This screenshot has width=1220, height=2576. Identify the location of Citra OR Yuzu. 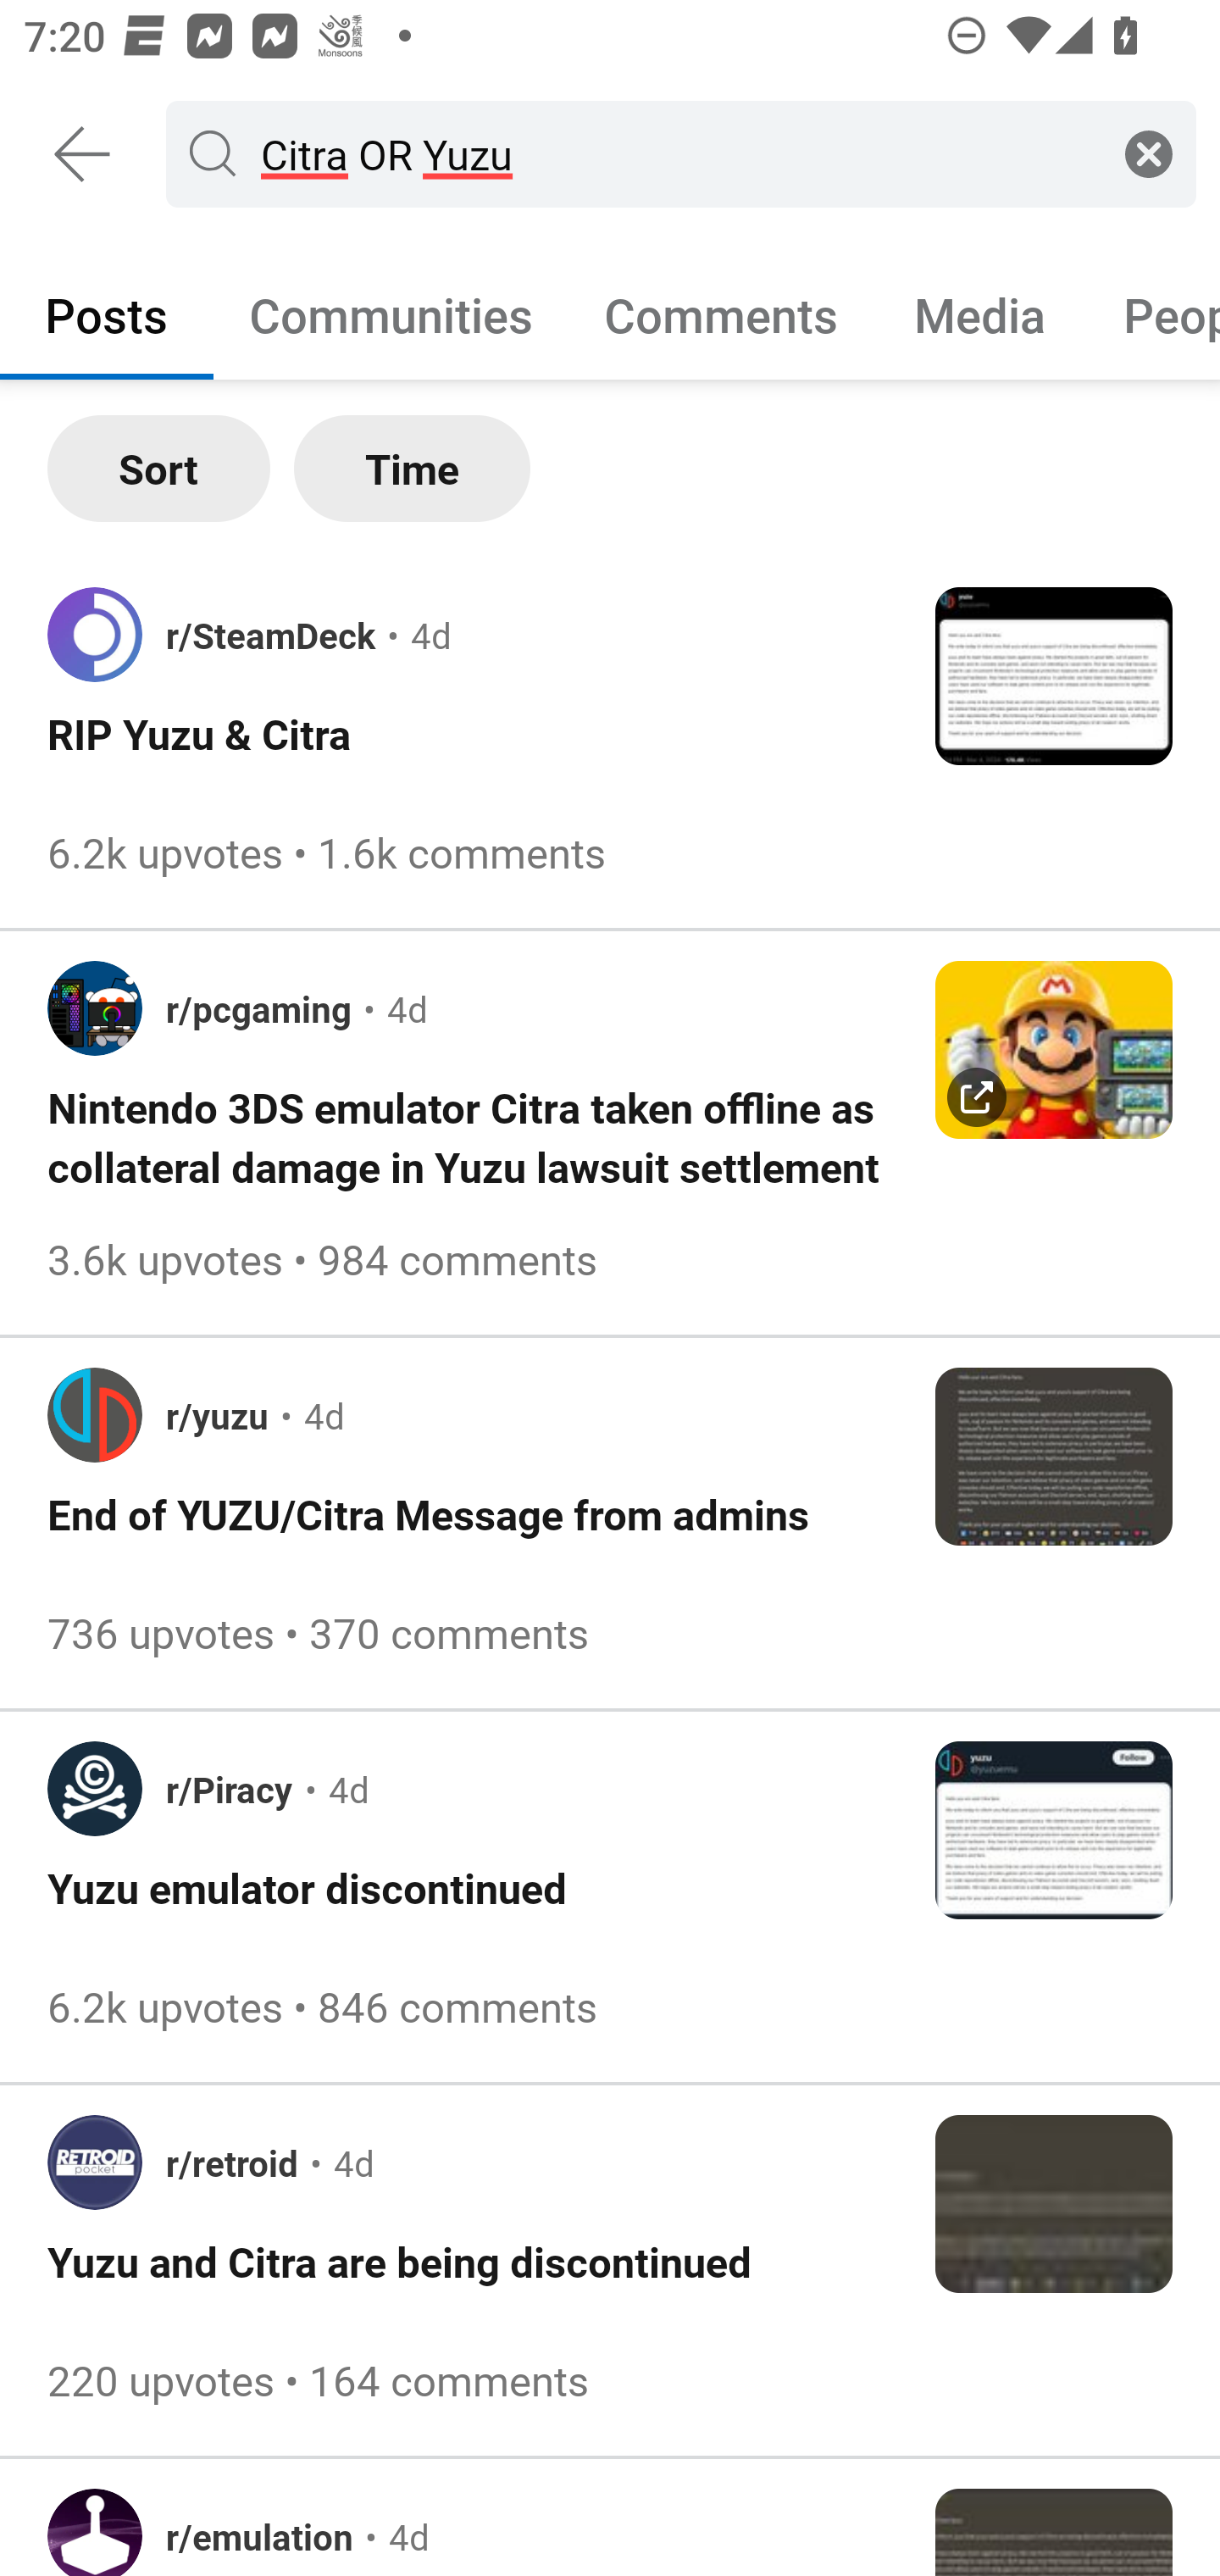
(674, 153).